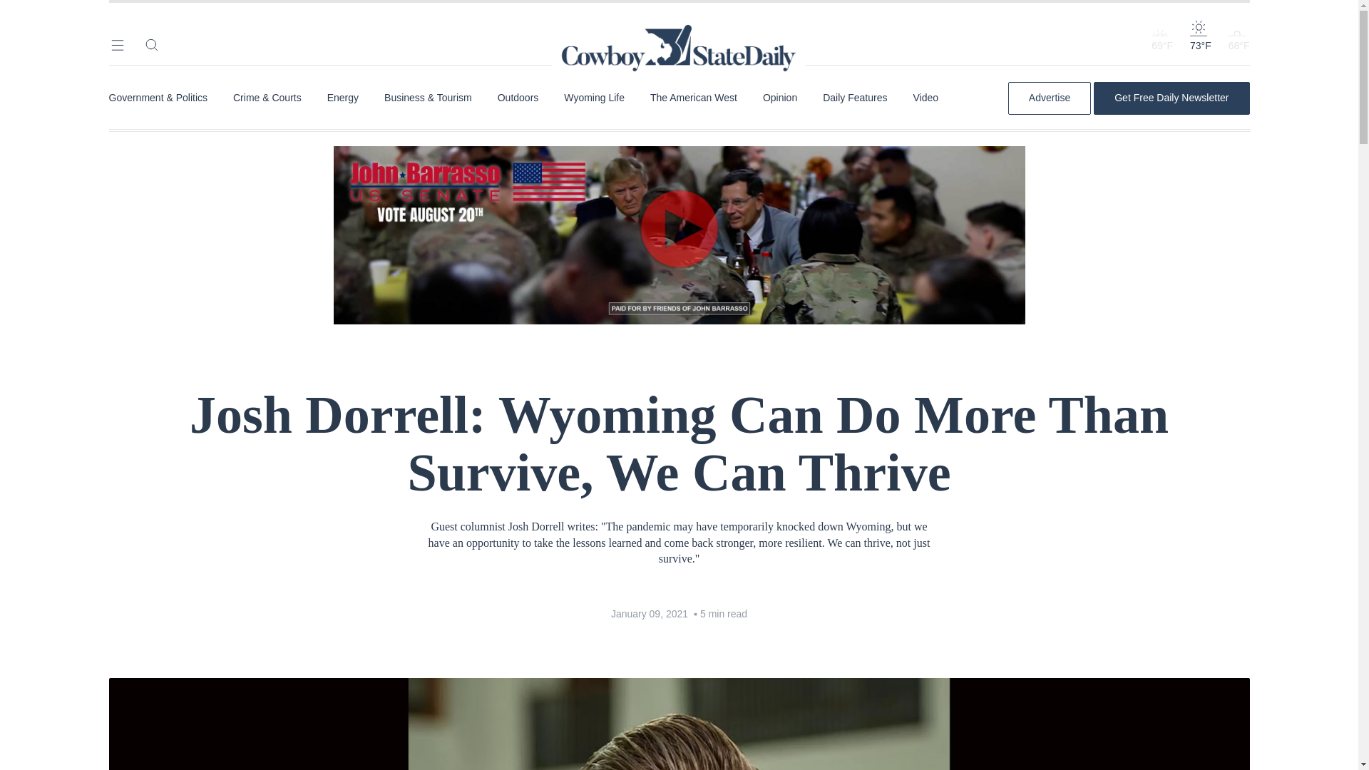 The height and width of the screenshot is (770, 1369). I want to click on Advertise, so click(1050, 98).